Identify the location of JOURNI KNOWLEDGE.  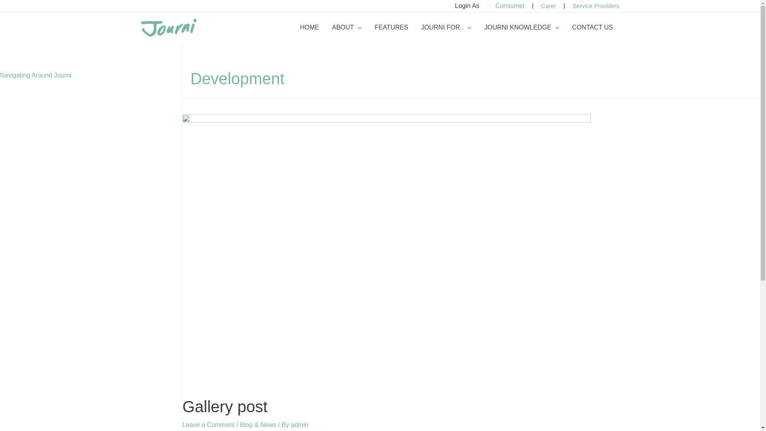
(522, 27).